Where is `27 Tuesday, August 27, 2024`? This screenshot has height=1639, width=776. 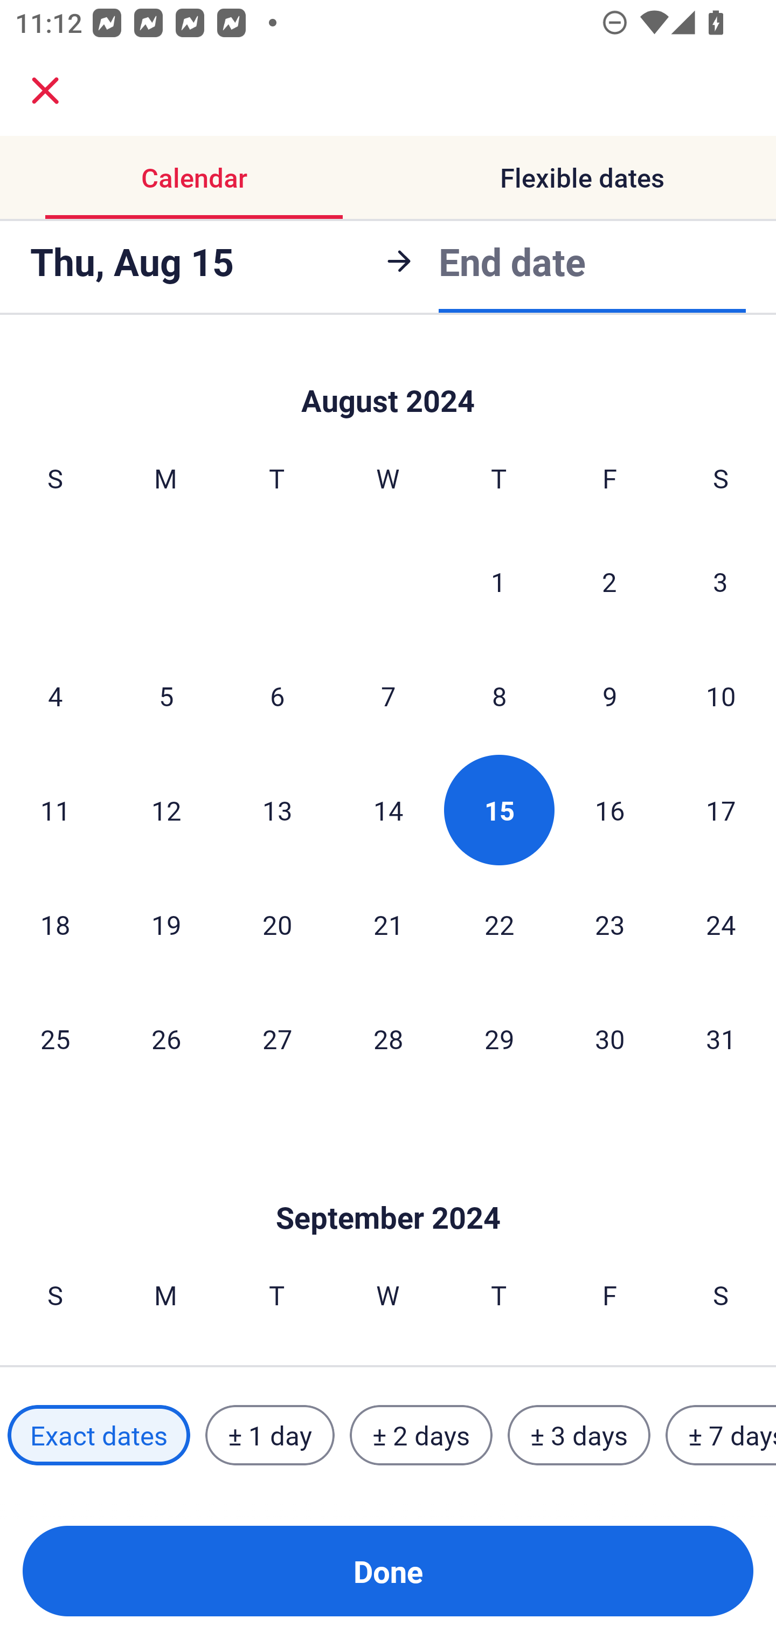
27 Tuesday, August 27, 2024 is located at coordinates (277, 1038).